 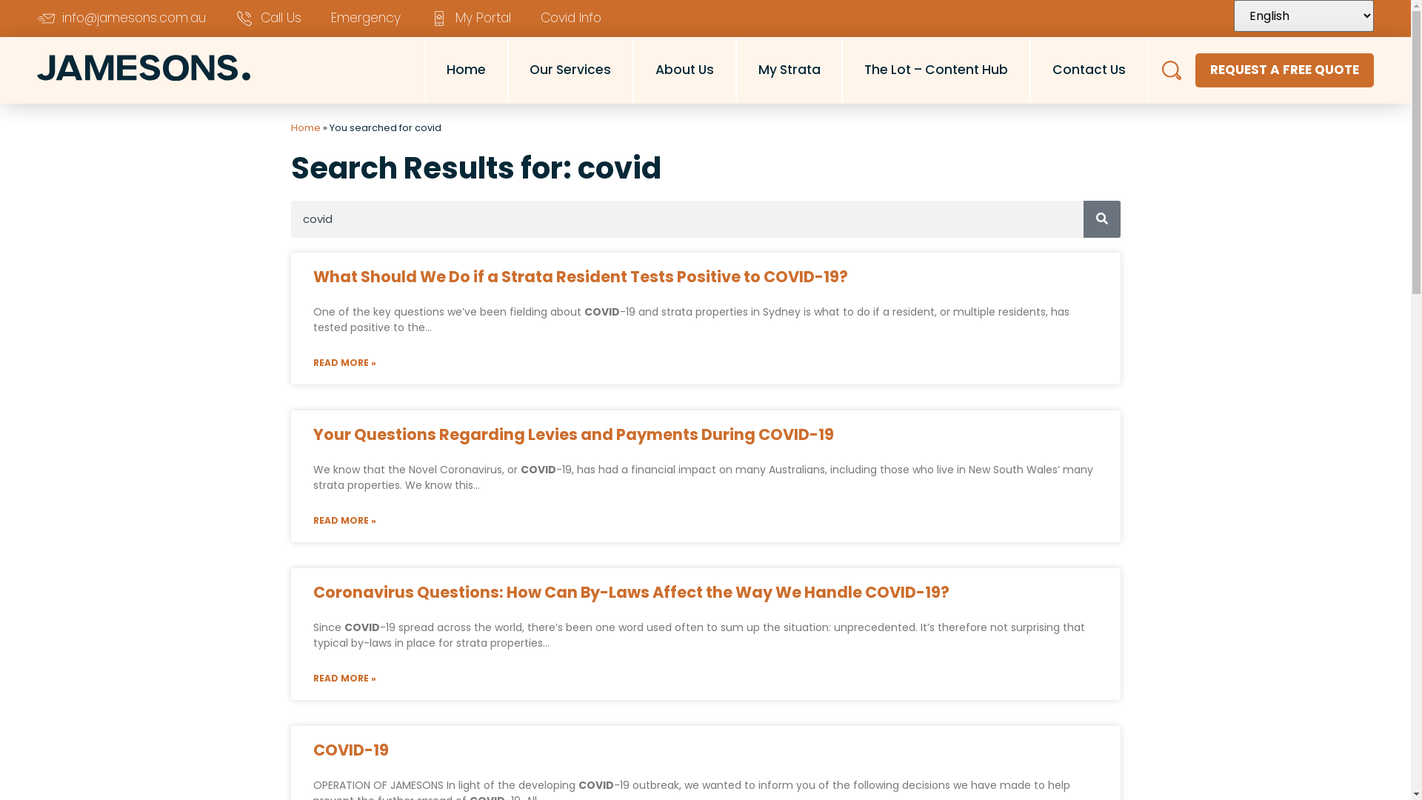 What do you see at coordinates (121, 19) in the screenshot?
I see `info@jamesons.com.au` at bounding box center [121, 19].